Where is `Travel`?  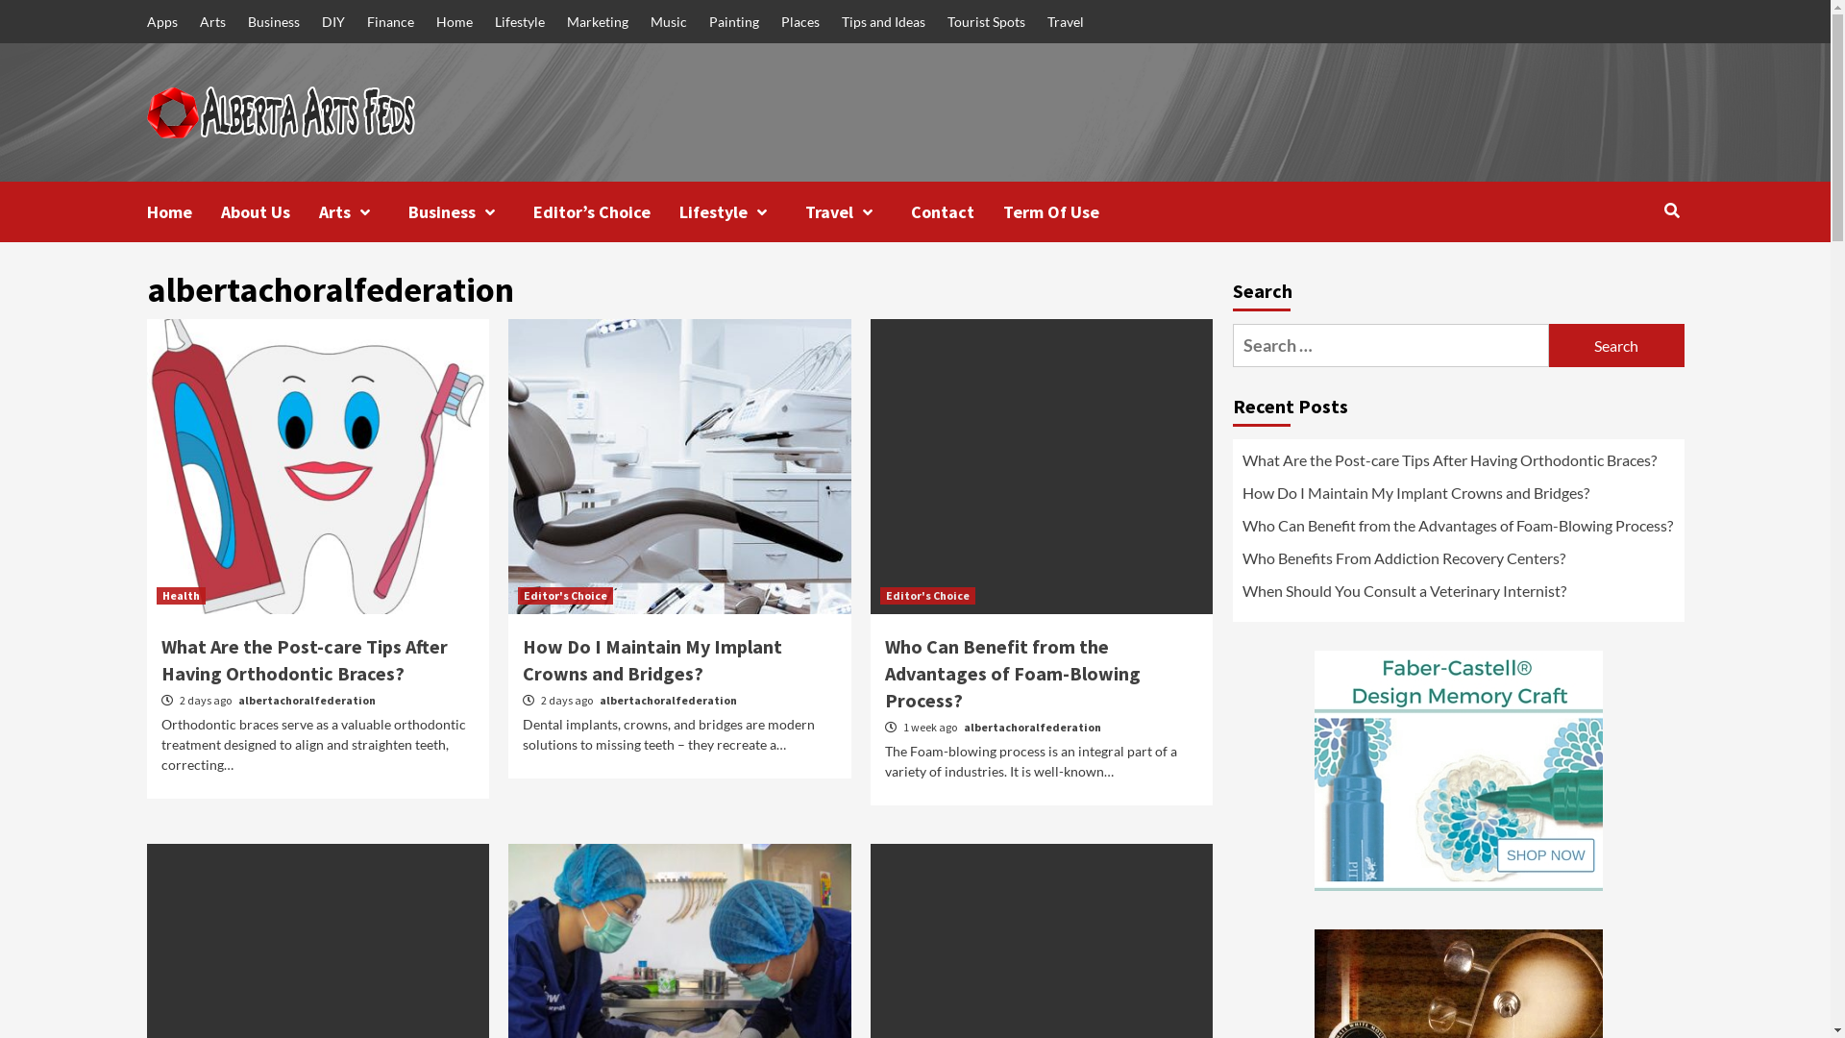
Travel is located at coordinates (858, 211).